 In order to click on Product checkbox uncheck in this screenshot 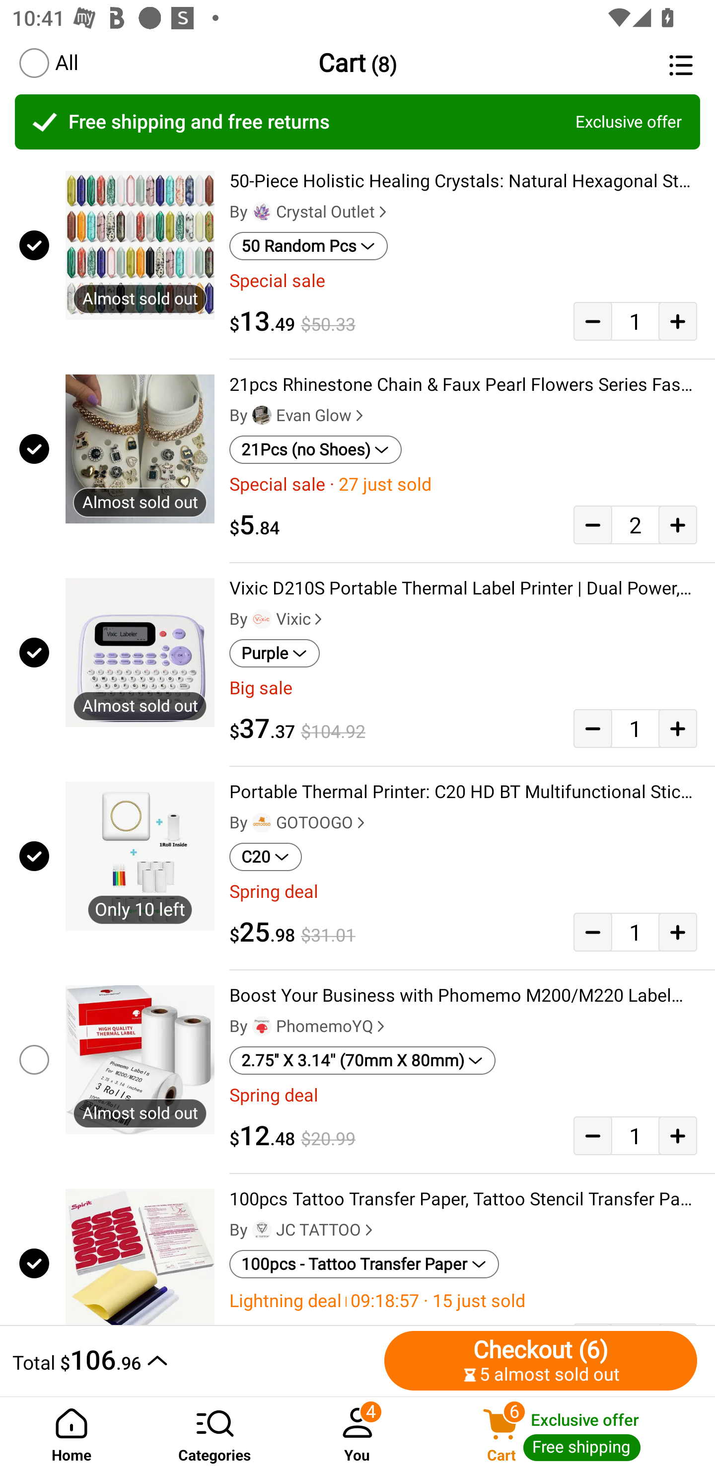, I will do `click(33, 1060)`.